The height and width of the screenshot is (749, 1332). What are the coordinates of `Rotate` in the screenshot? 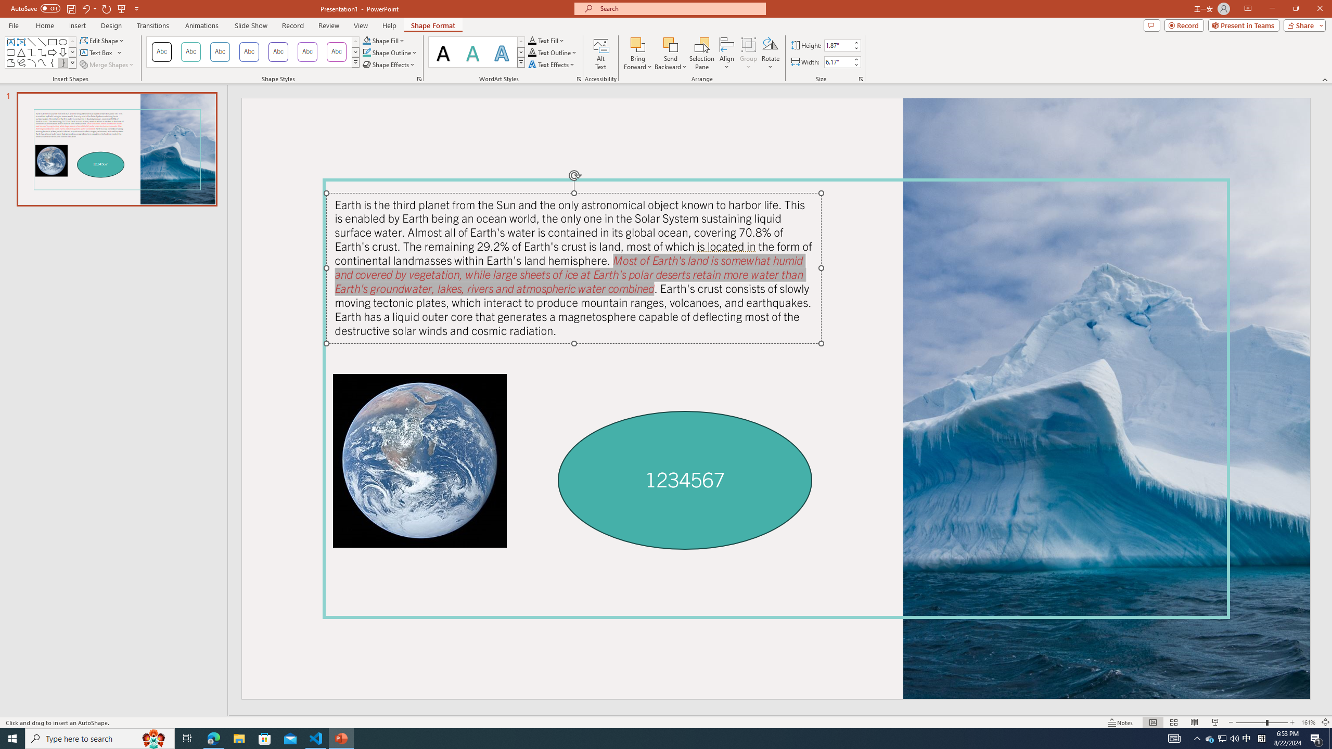 It's located at (770, 54).